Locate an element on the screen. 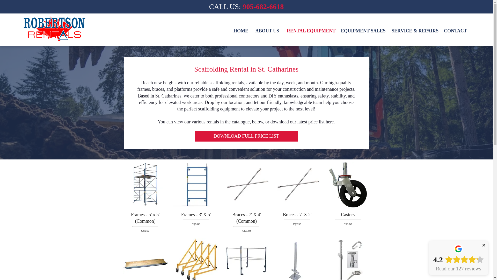  RobertsonLogo.png is located at coordinates (55, 29).